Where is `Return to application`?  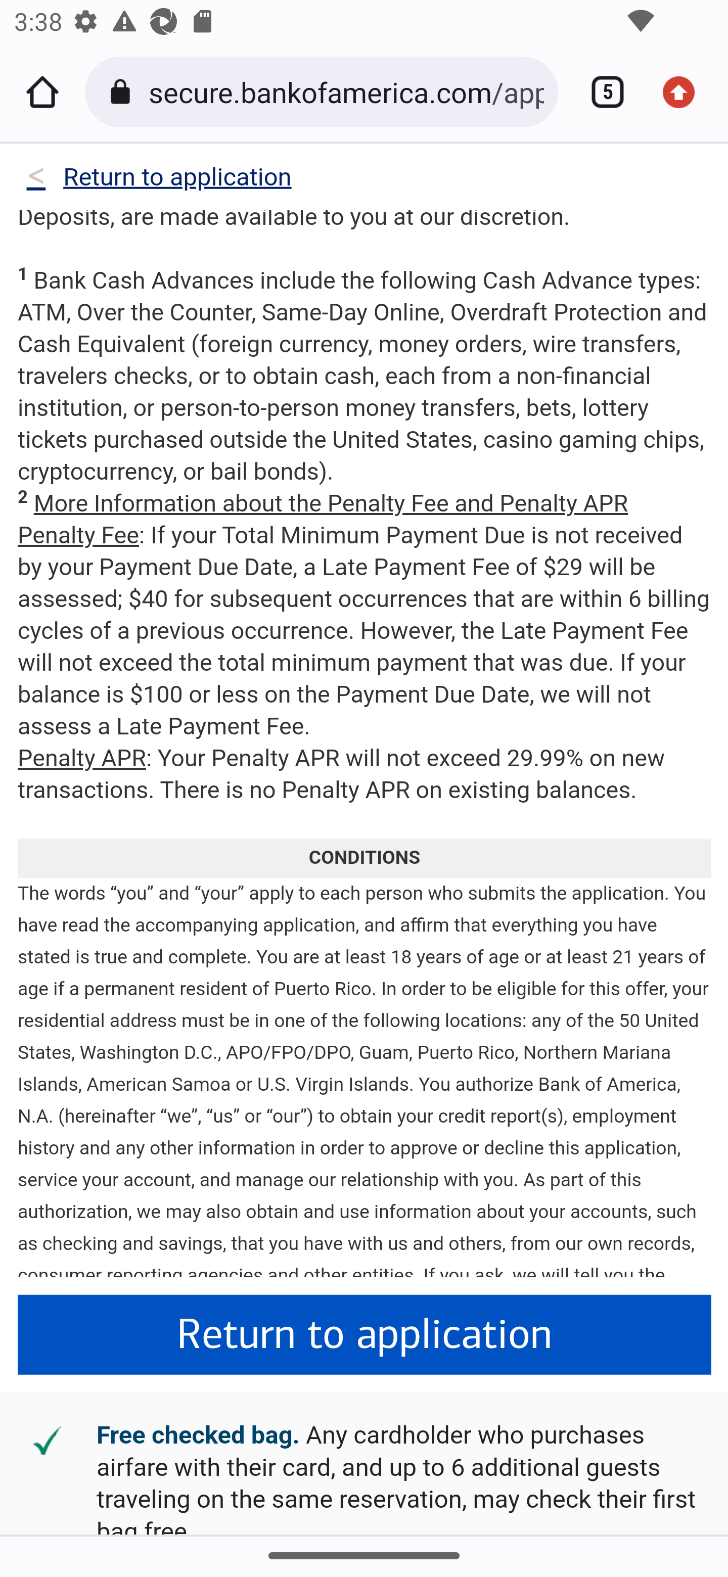
Return to application is located at coordinates (365, 1335).